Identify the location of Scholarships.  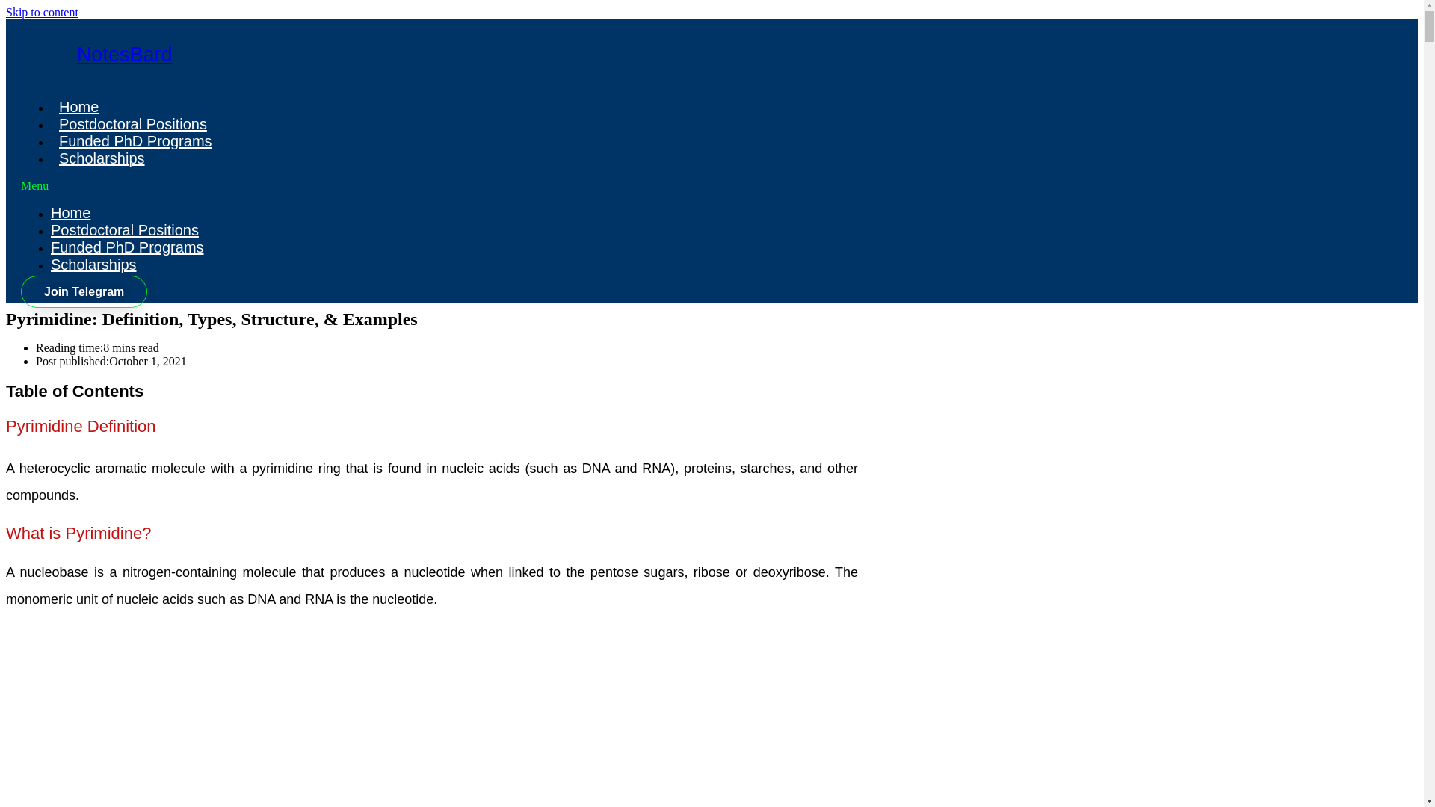
(93, 265).